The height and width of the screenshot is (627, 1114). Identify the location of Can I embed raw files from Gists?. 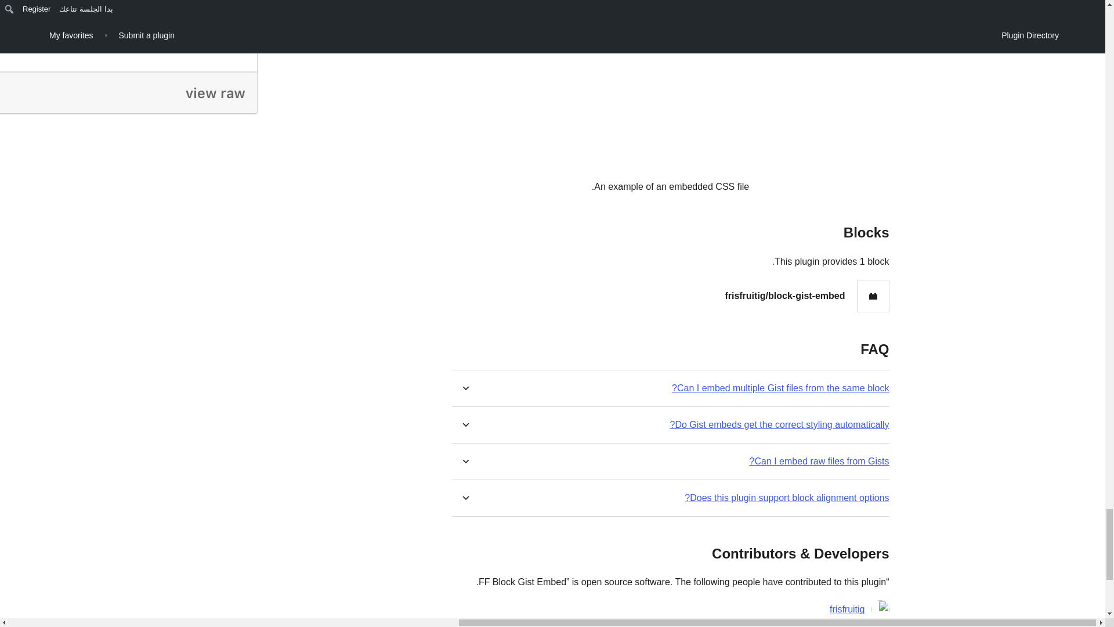
(819, 461).